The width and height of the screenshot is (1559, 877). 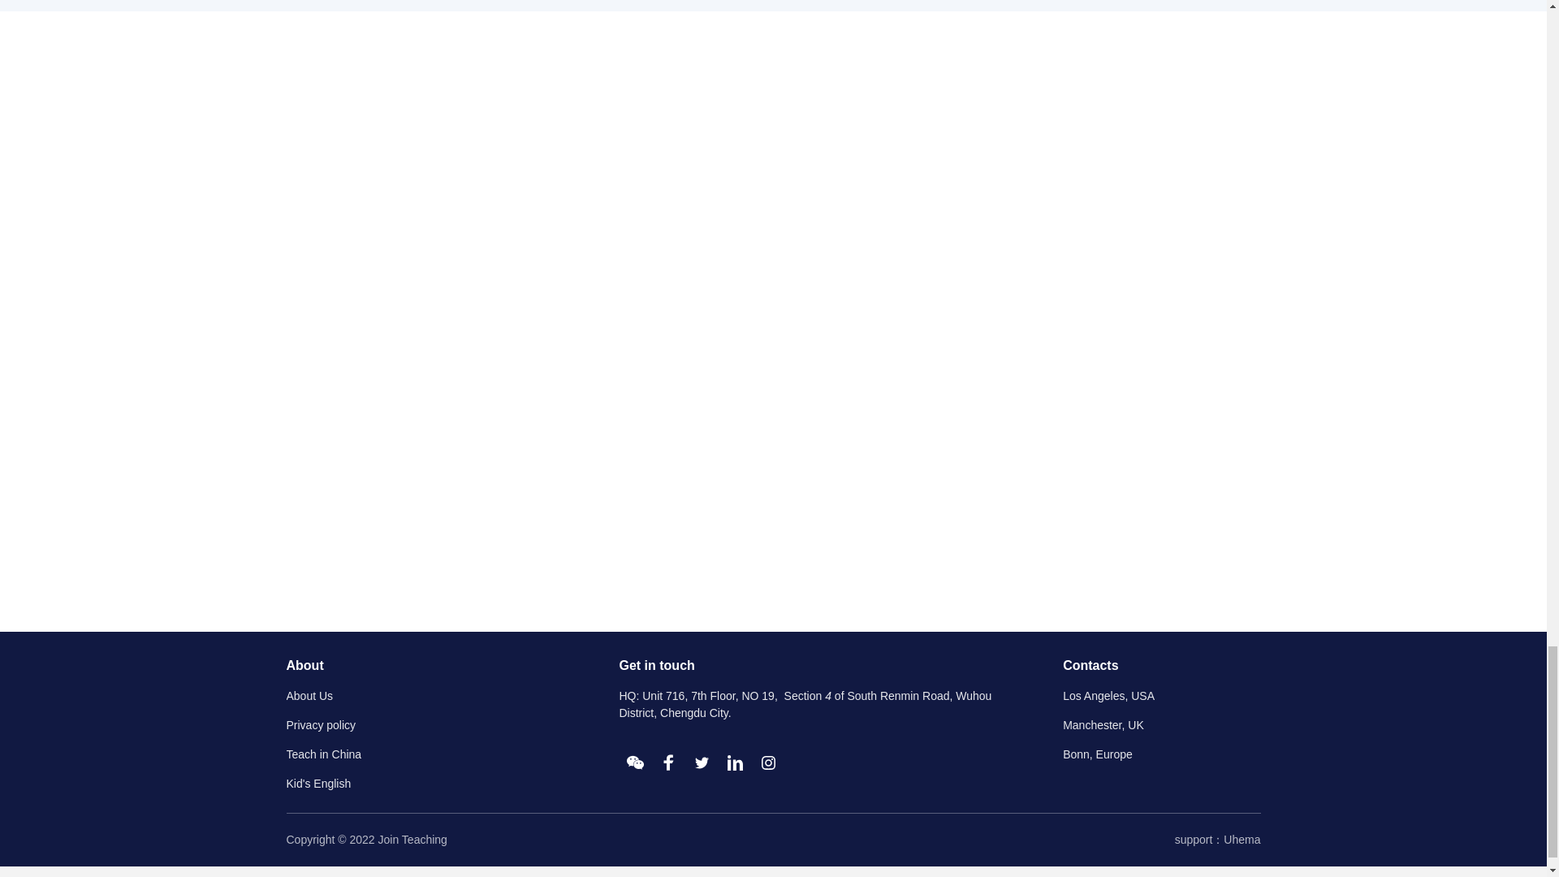 I want to click on Facebook, so click(x=668, y=763).